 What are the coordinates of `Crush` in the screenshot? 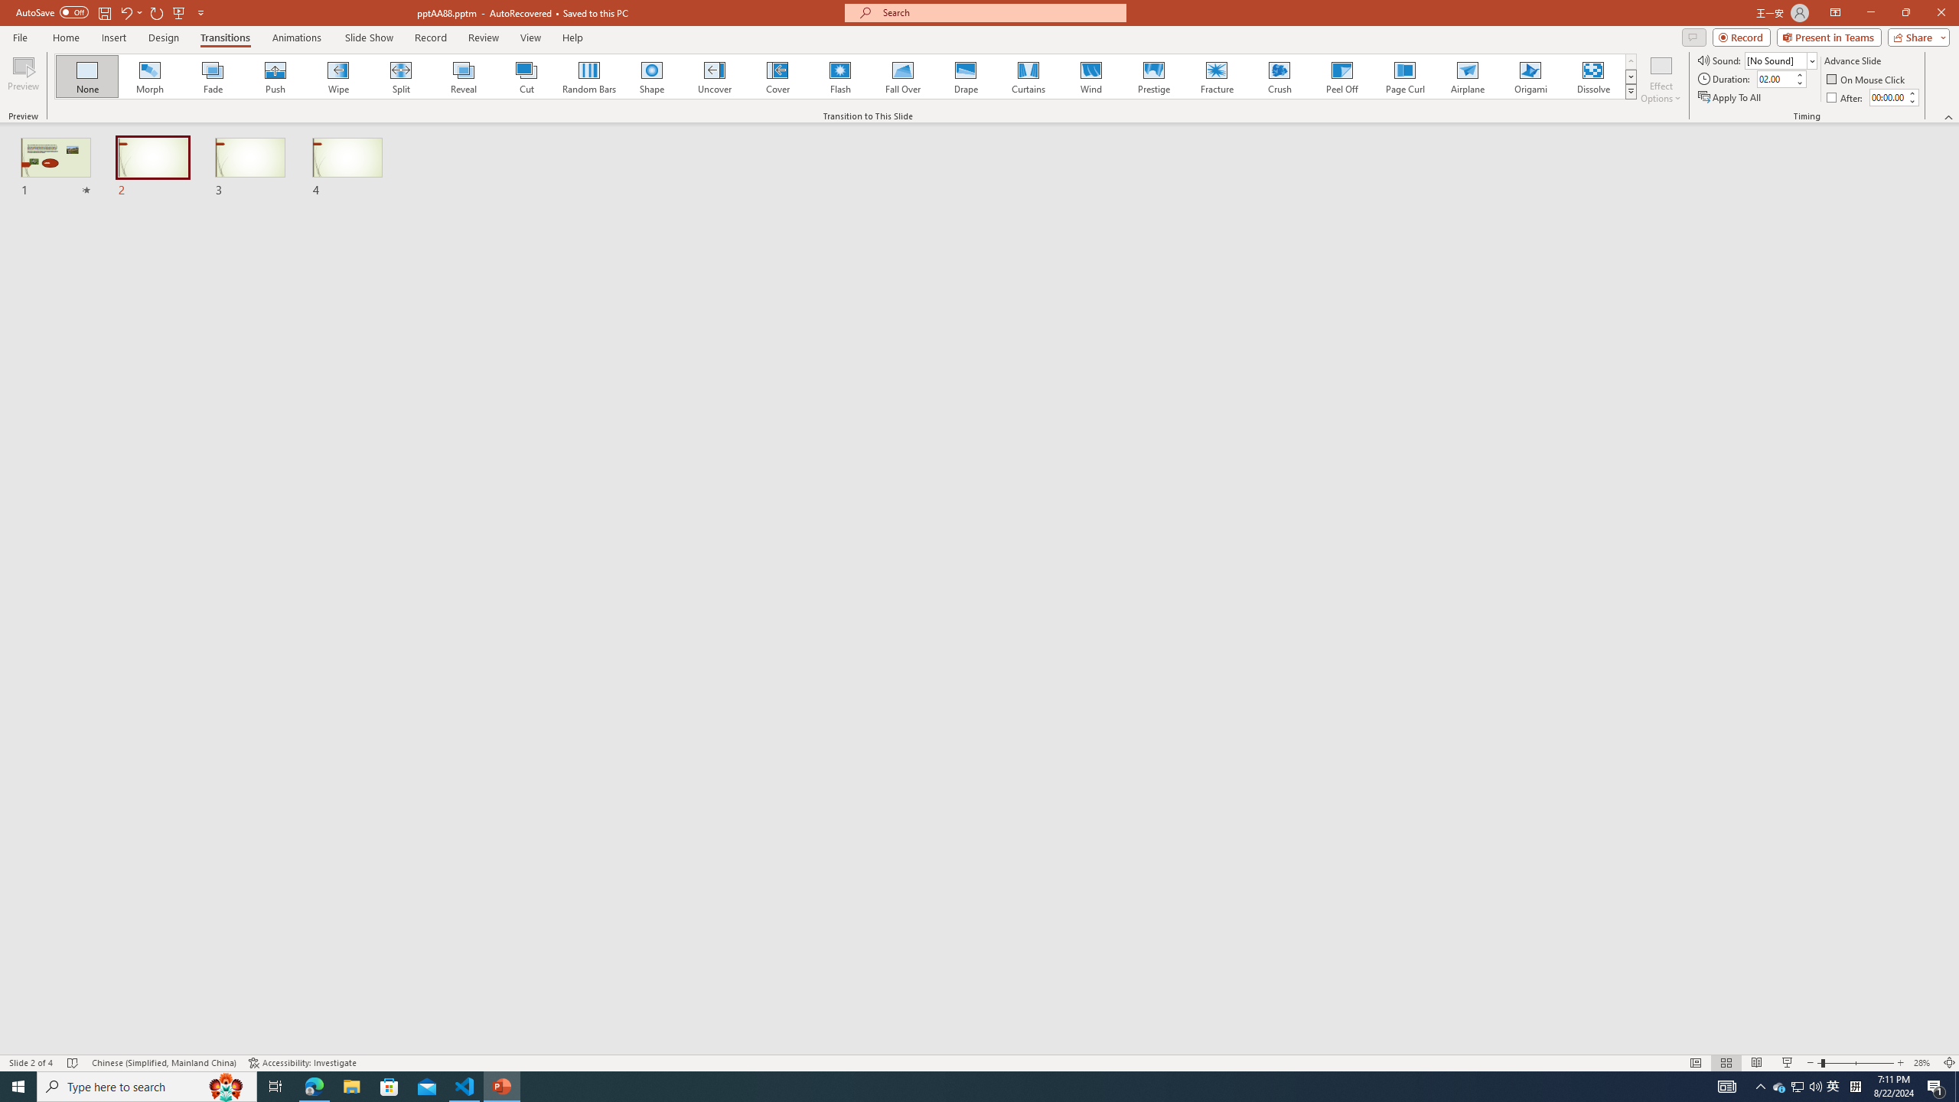 It's located at (1279, 77).